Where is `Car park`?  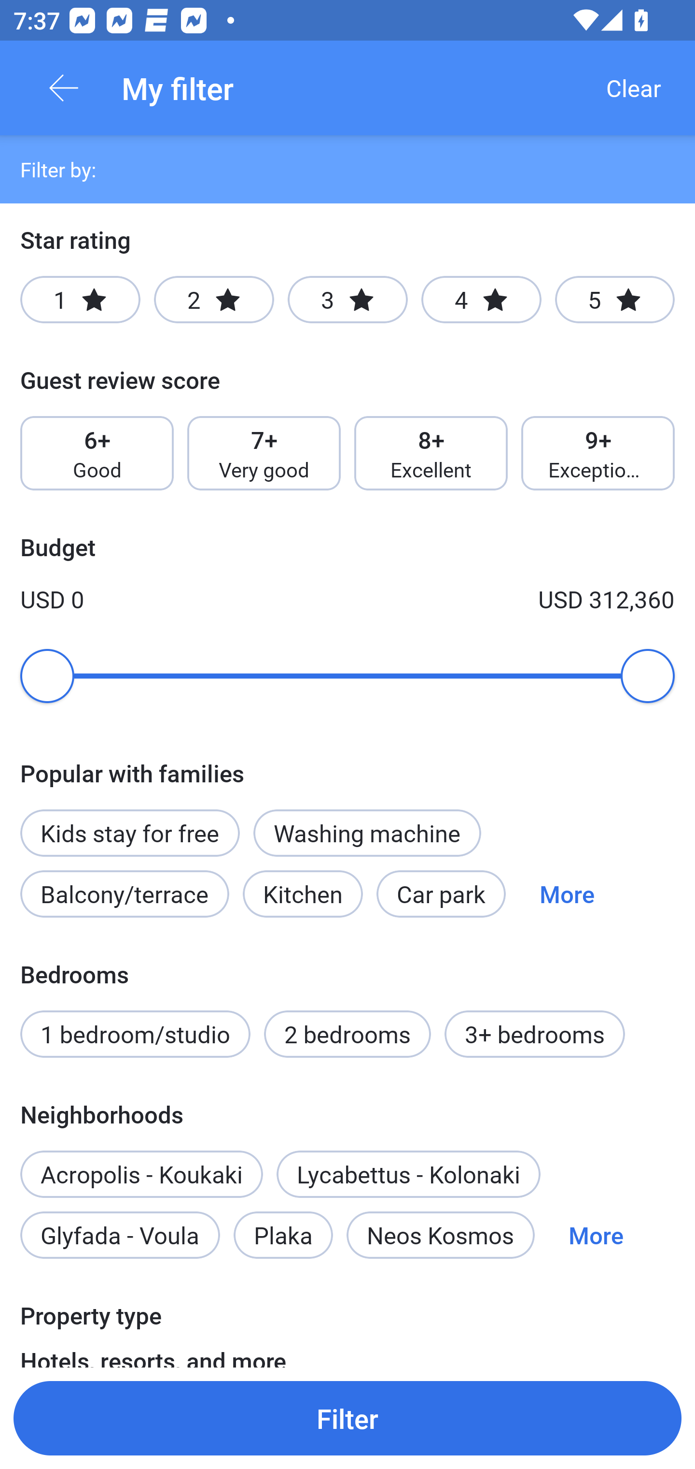
Car park is located at coordinates (441, 894).